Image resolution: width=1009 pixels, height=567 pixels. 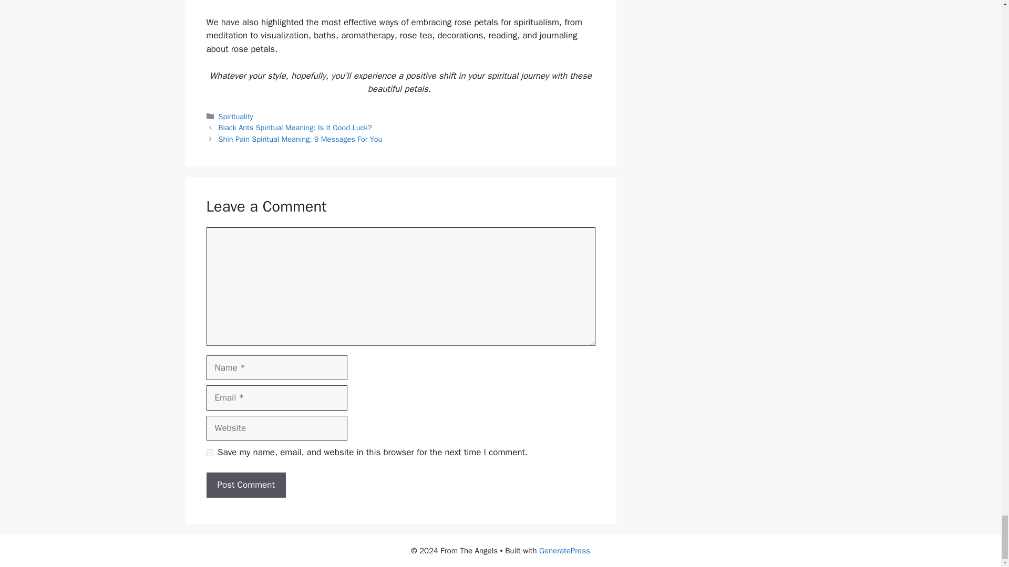 I want to click on Spirituality, so click(x=235, y=117).